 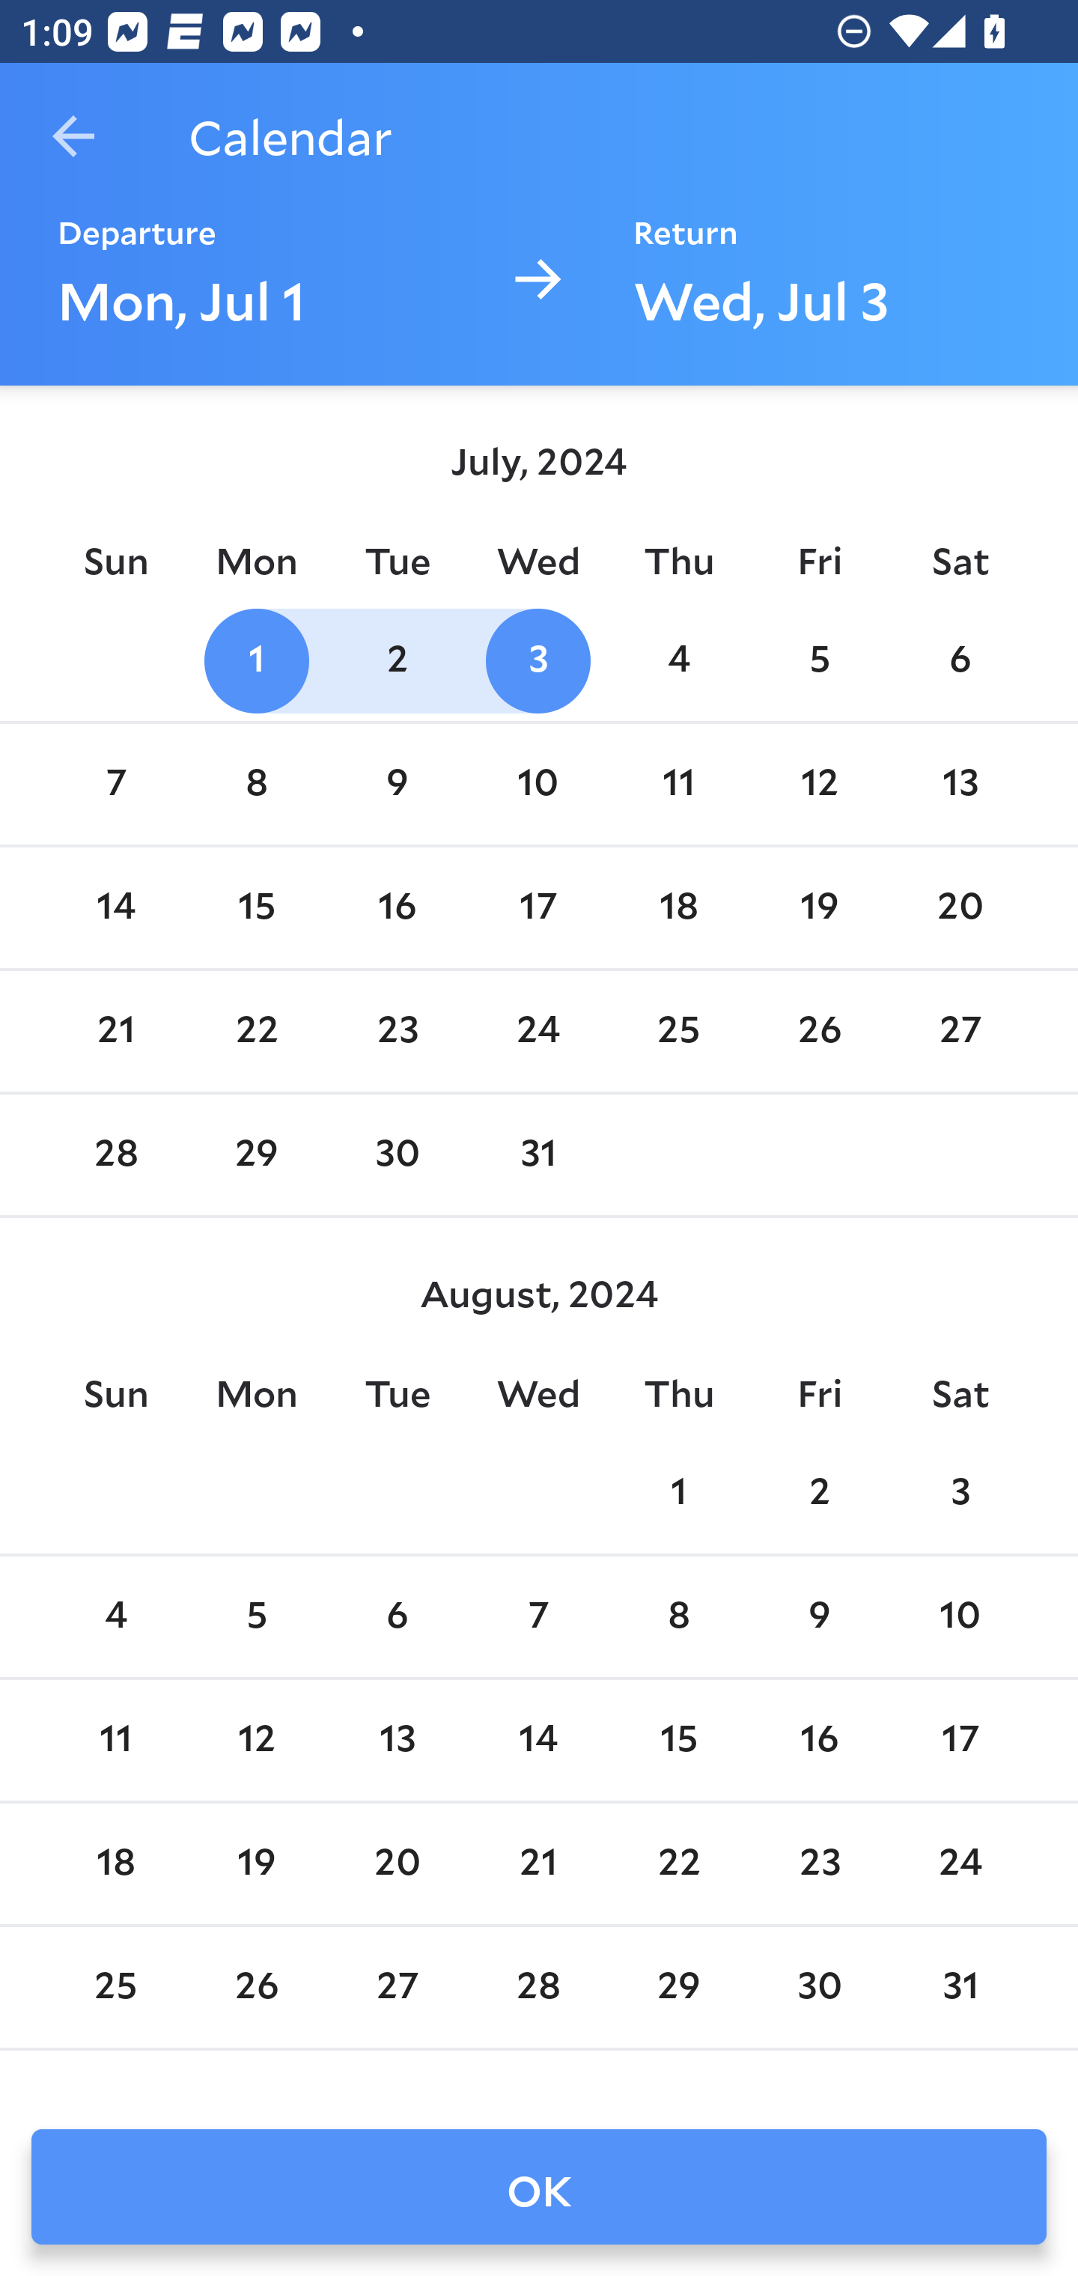 What do you see at coordinates (397, 1618) in the screenshot?
I see `6` at bounding box center [397, 1618].